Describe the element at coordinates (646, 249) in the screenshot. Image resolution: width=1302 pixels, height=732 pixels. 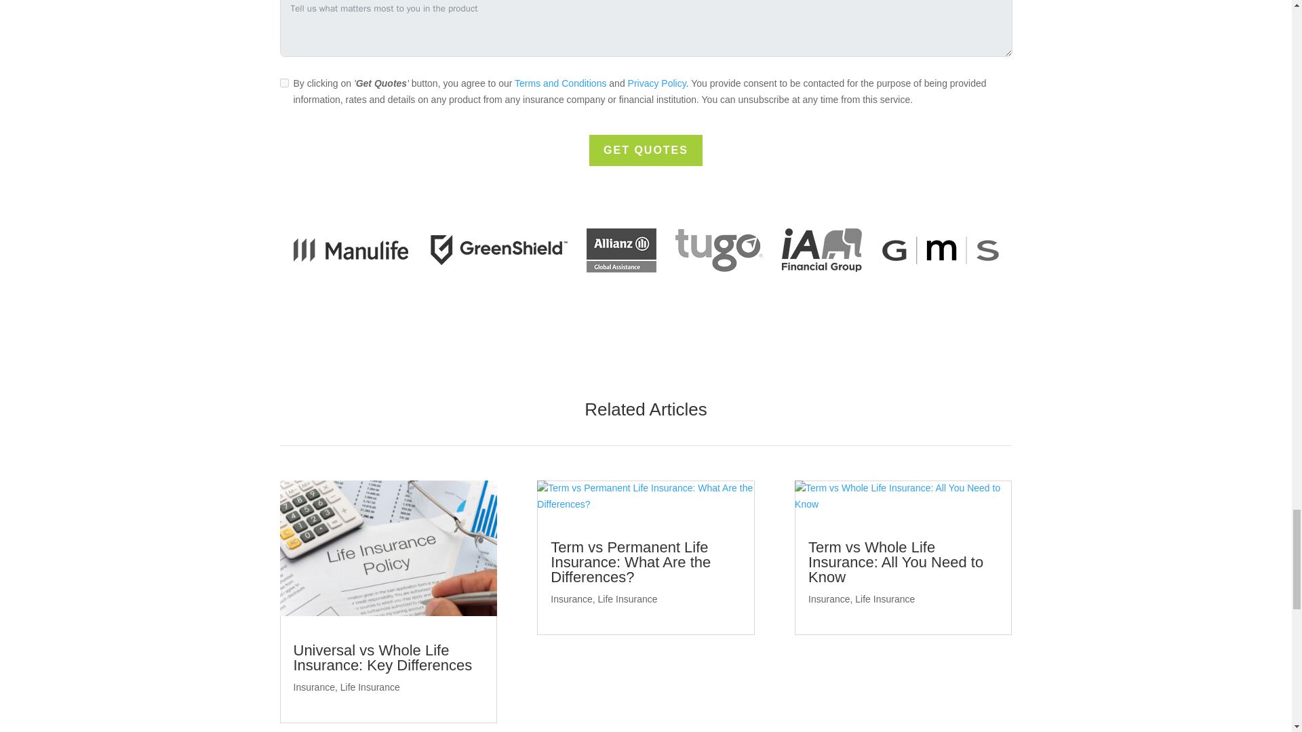
I see `Insurance companies partners banner logo black` at that location.